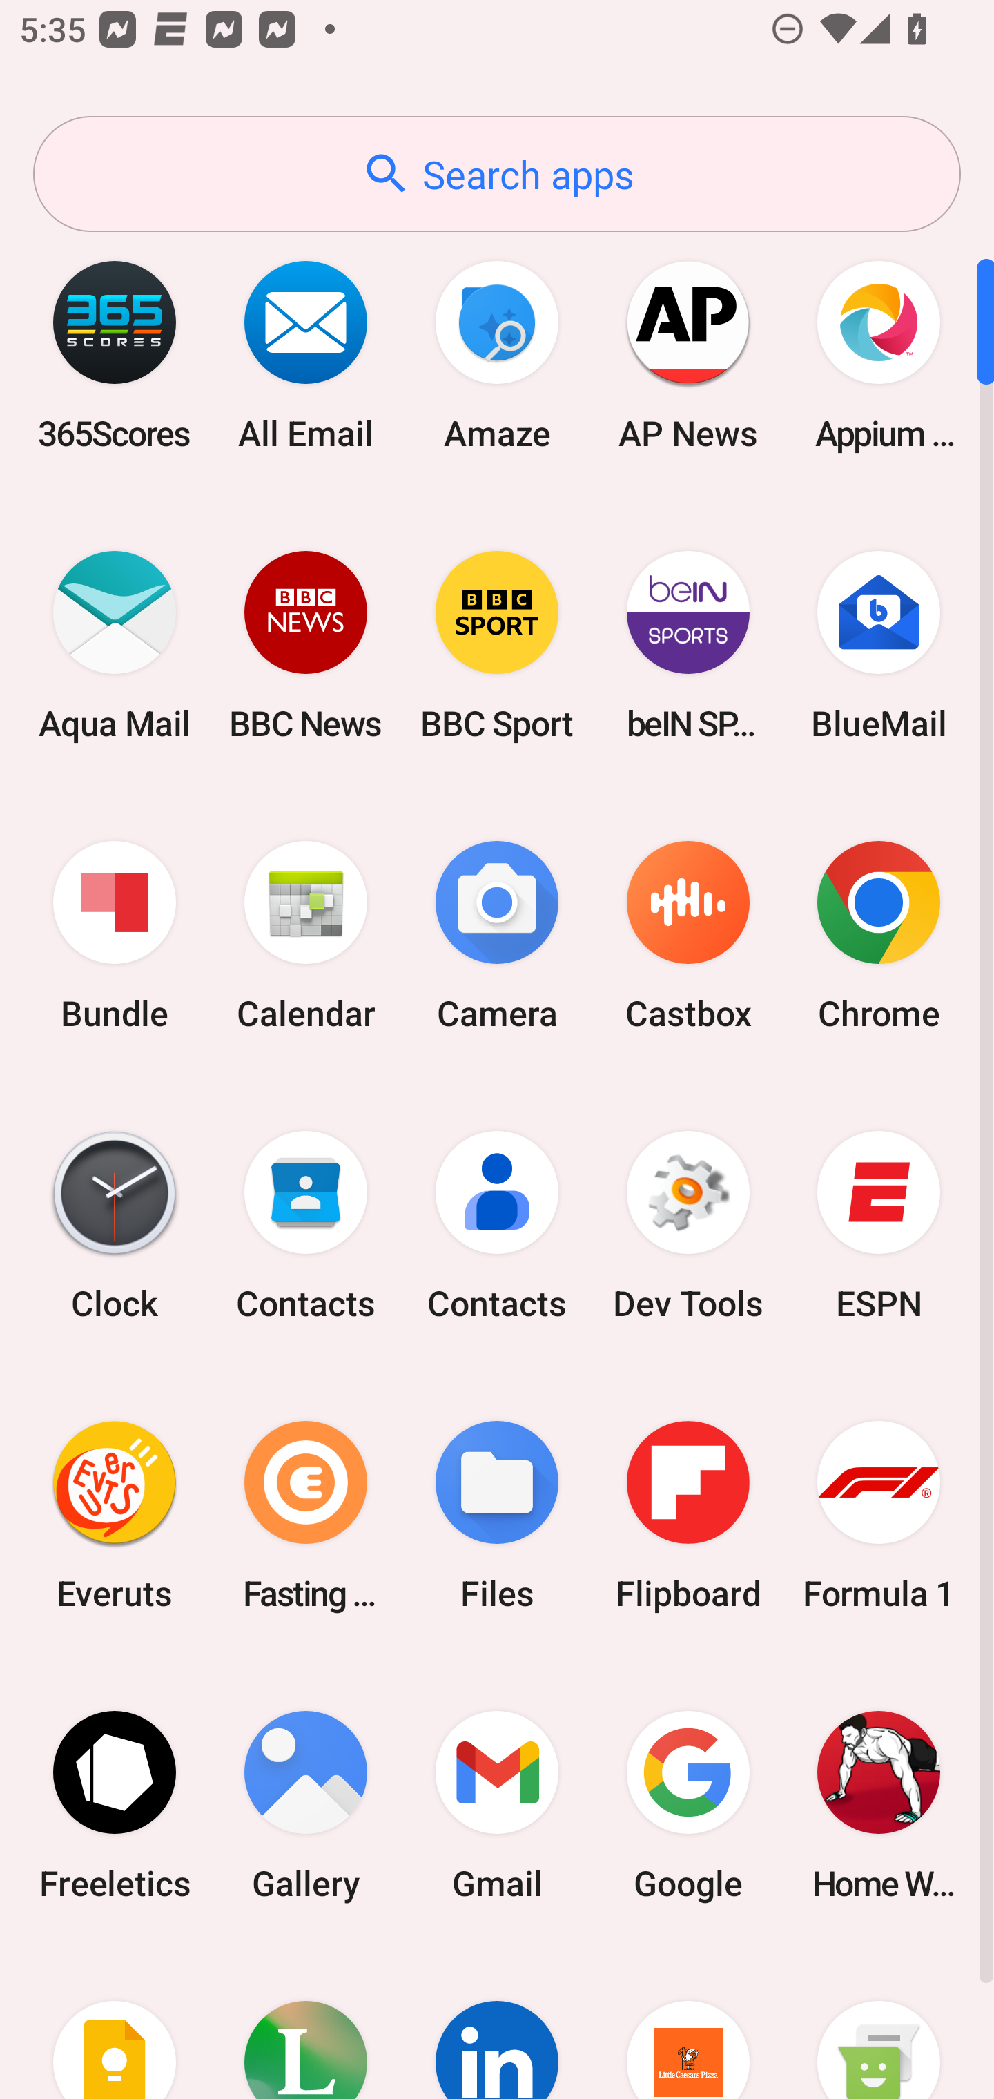  Describe the element at coordinates (879, 1226) in the screenshot. I see `ESPN` at that location.